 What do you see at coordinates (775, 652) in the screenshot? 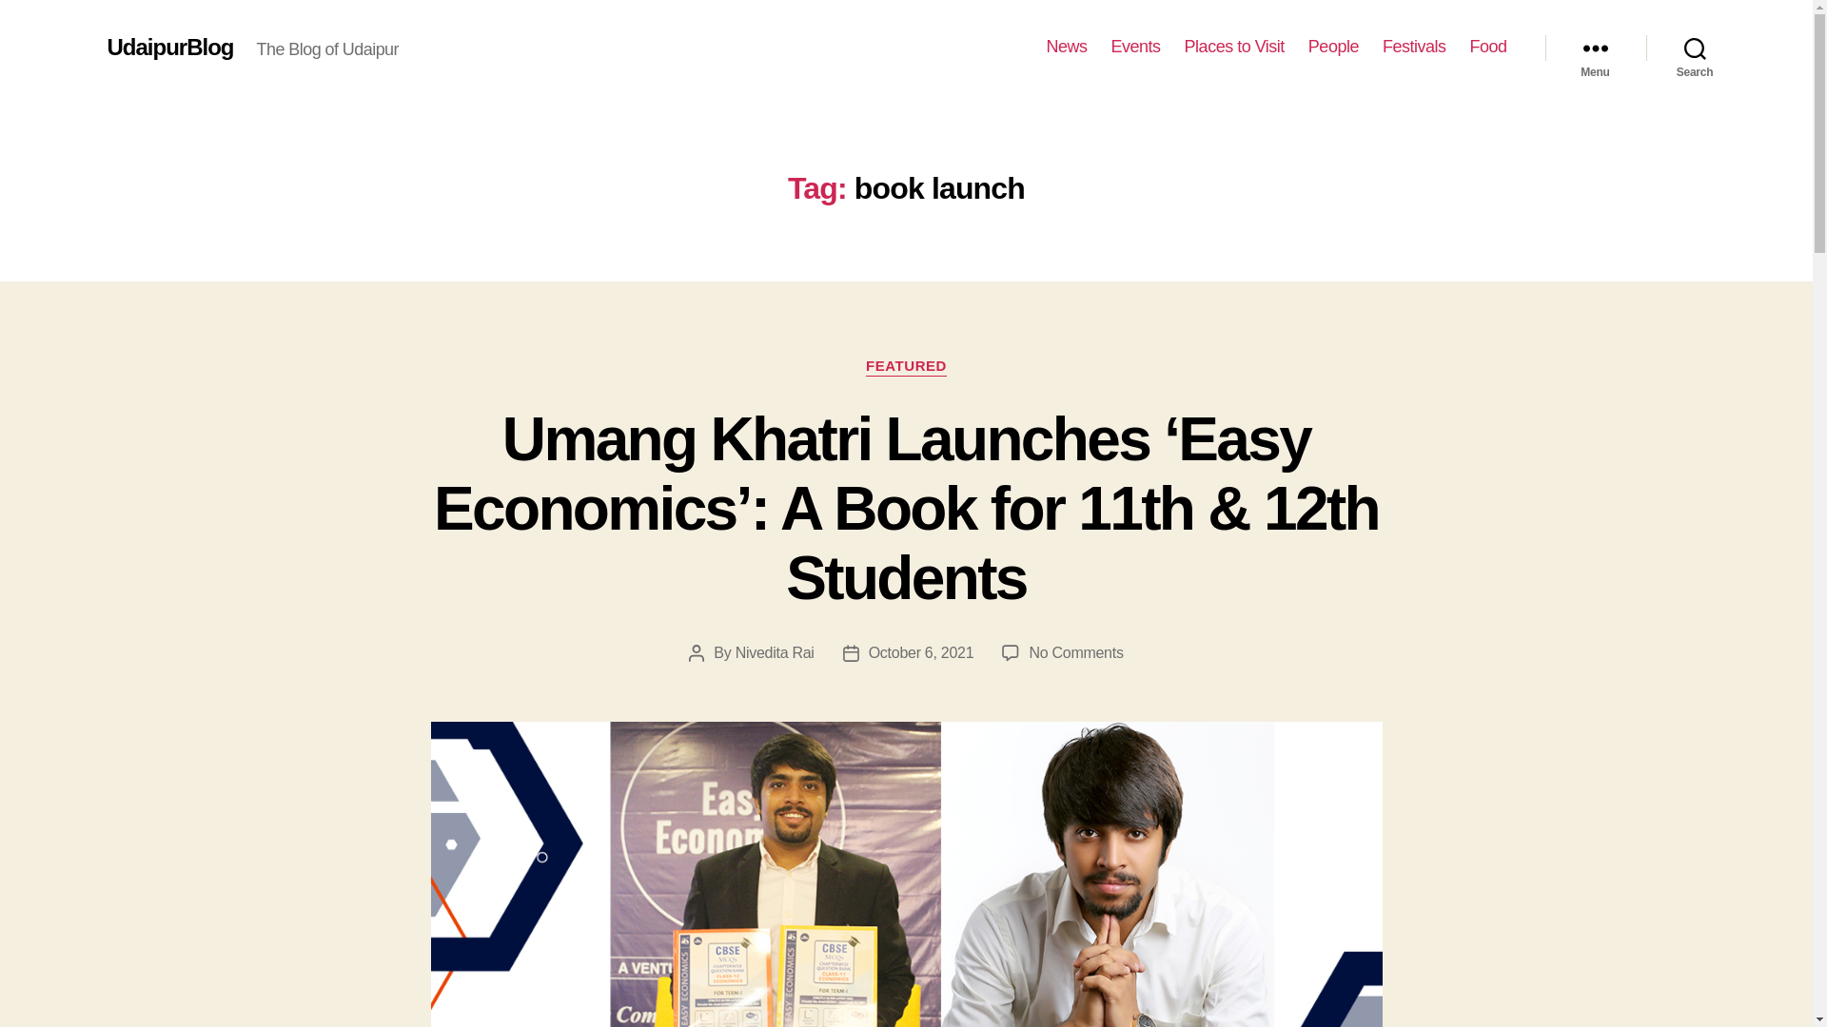
I see `Nivedita Rai` at bounding box center [775, 652].